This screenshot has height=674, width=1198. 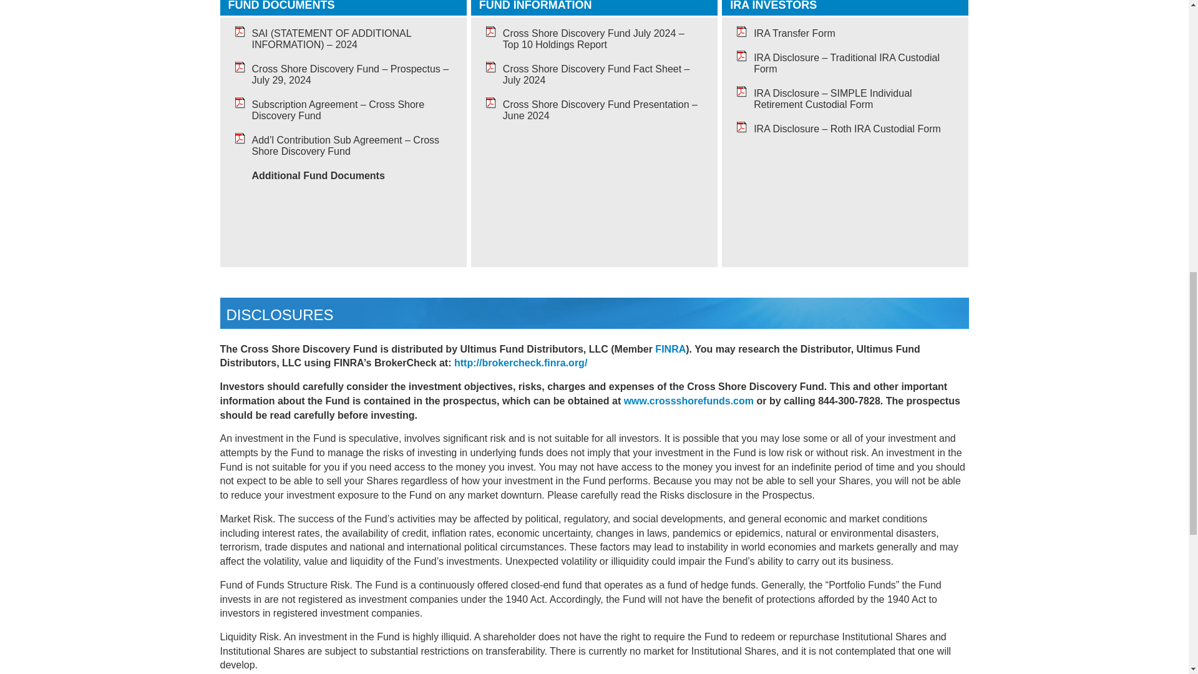 I want to click on www.crossshorefunds.com, so click(x=689, y=401).